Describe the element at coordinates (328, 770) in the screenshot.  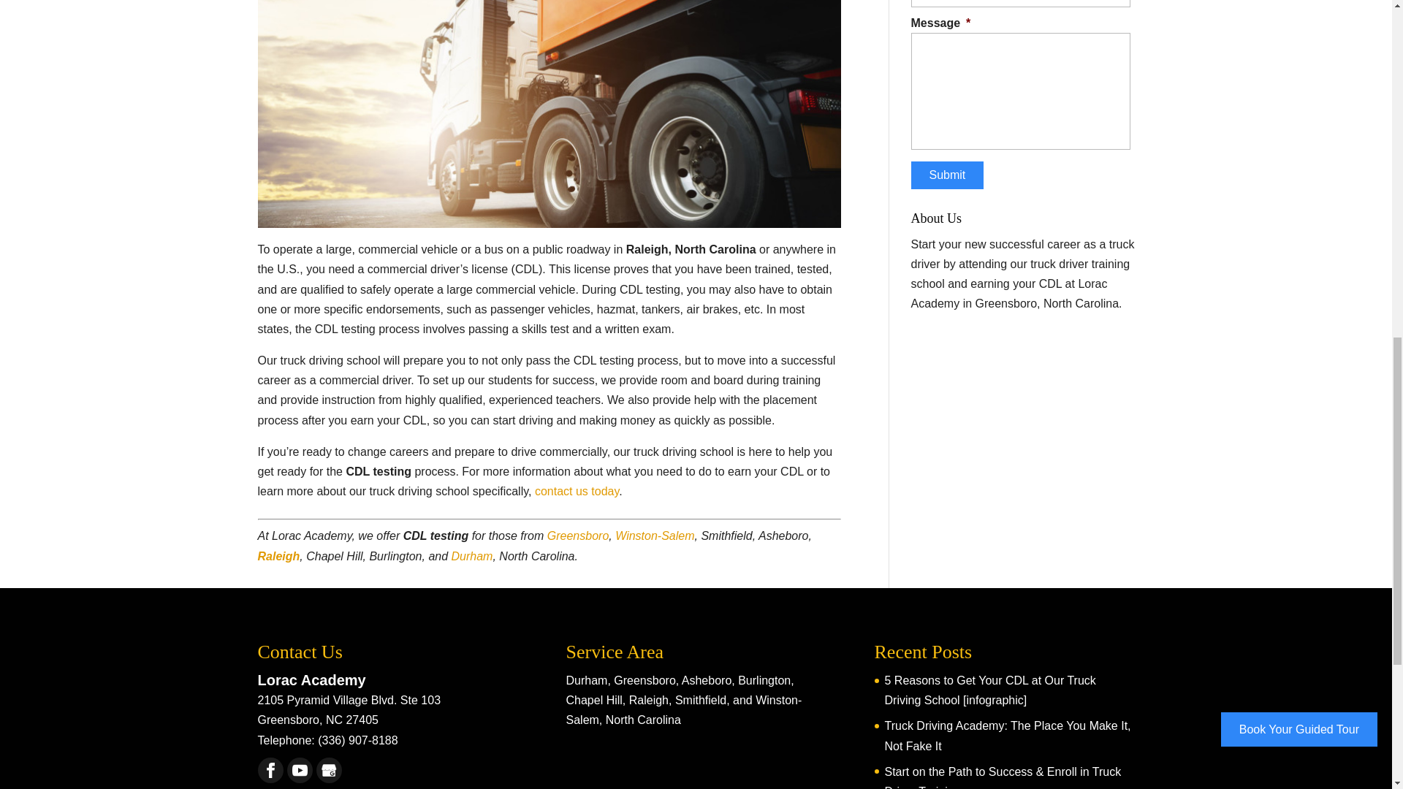
I see `Google My Business` at that location.